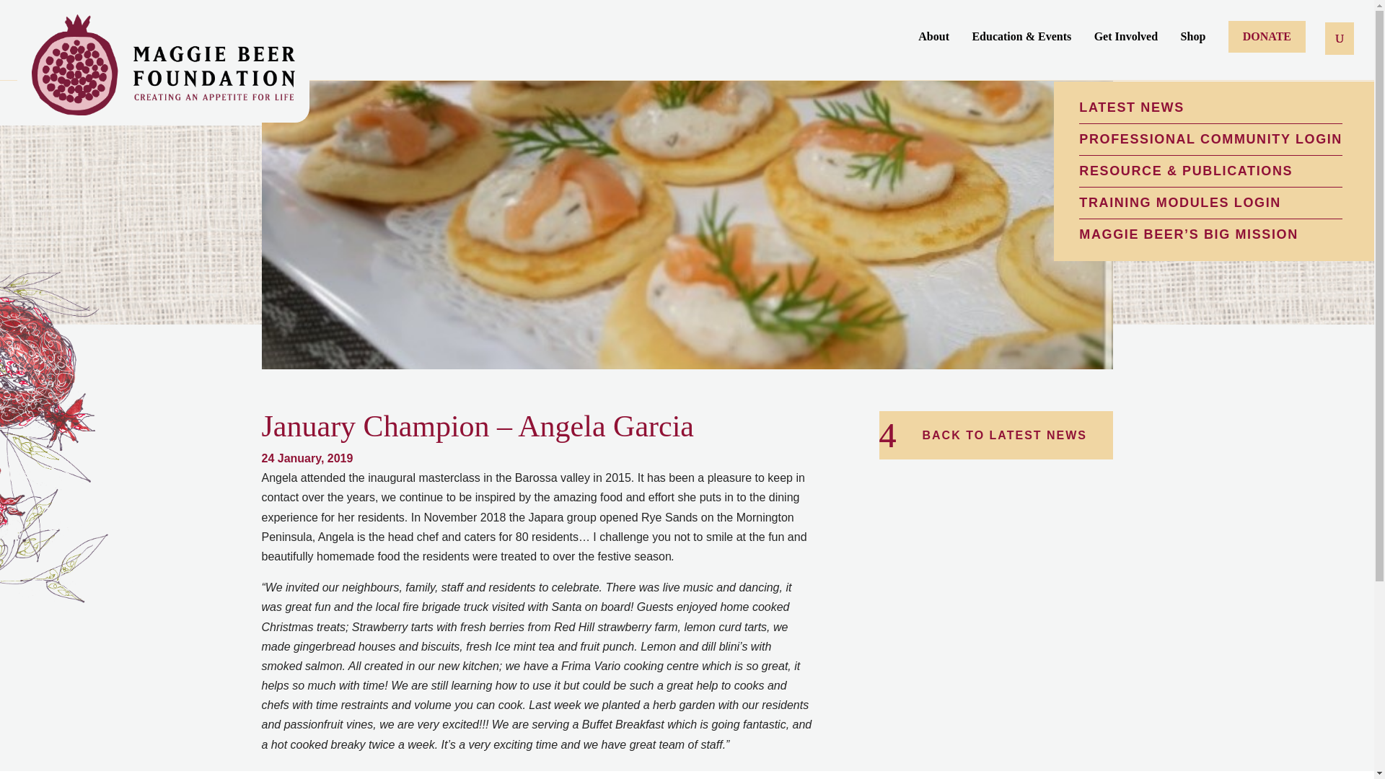  Describe the element at coordinates (1210, 140) in the screenshot. I see `PROFESSIONAL COMMUNITY LOGIN` at that location.